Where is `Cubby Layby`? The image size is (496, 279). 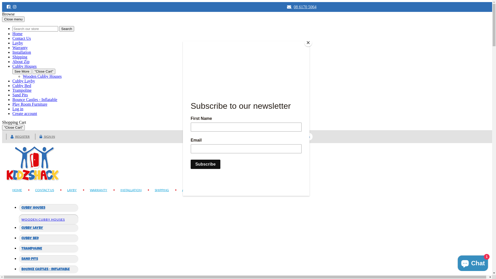 Cubby Layby is located at coordinates (24, 81).